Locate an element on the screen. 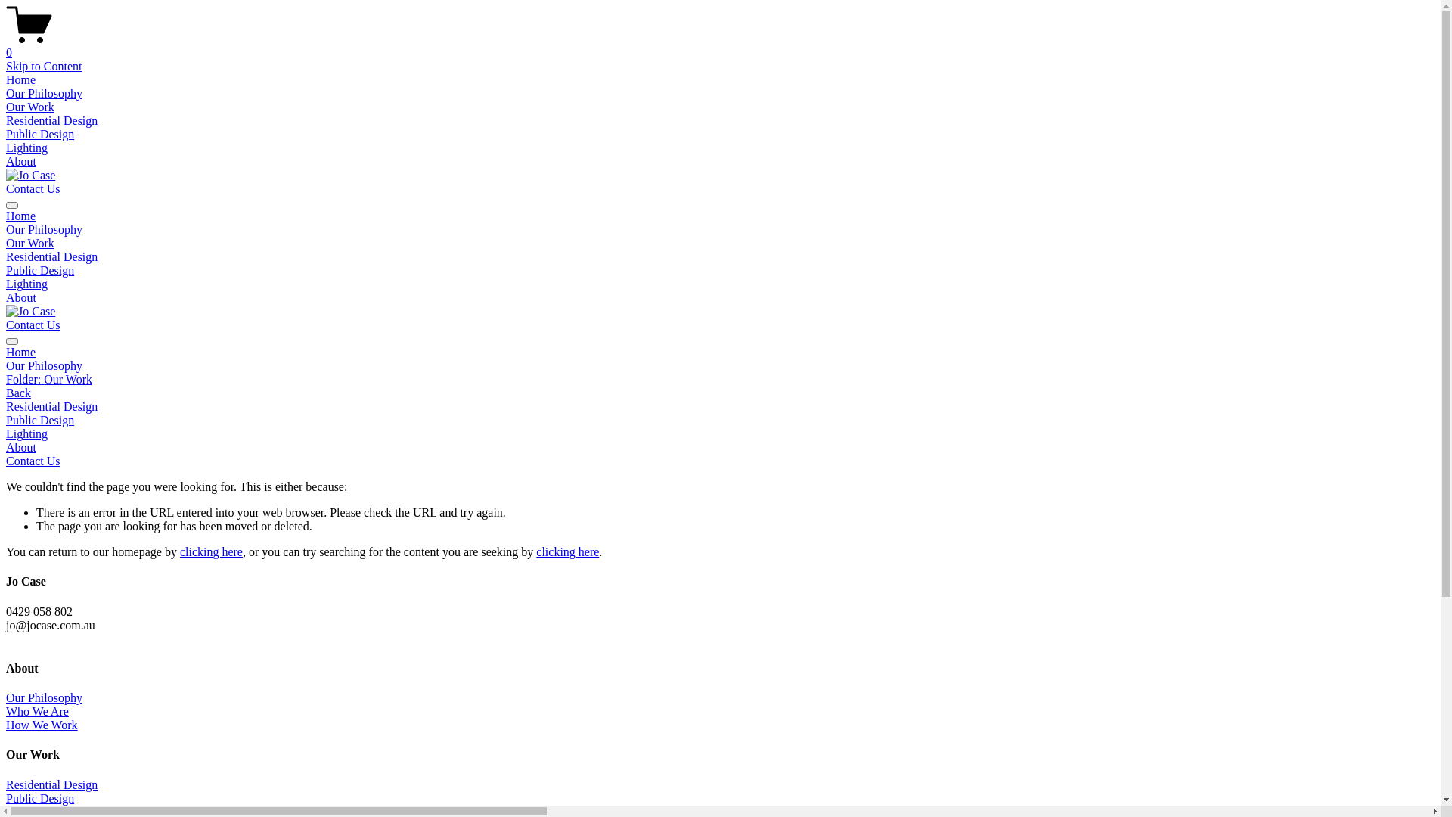 The image size is (1452, 817). Contact Us is located at coordinates (33, 325).